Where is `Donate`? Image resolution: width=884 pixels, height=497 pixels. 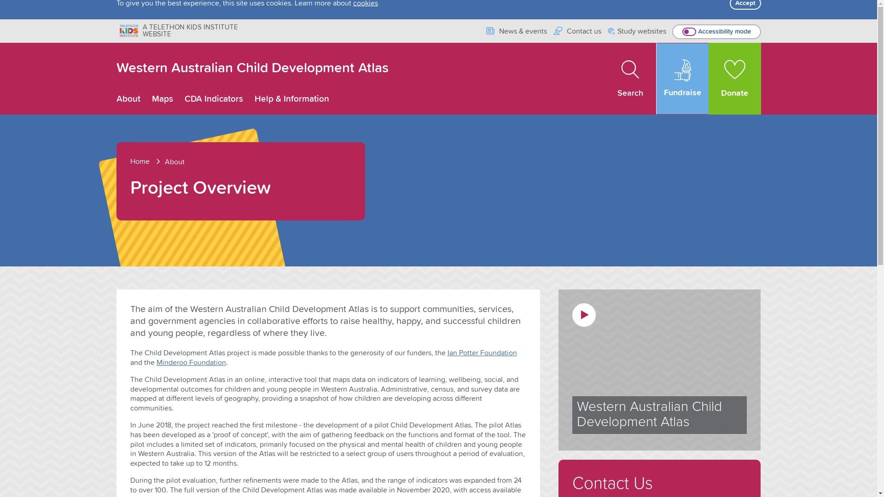 Donate is located at coordinates (735, 79).